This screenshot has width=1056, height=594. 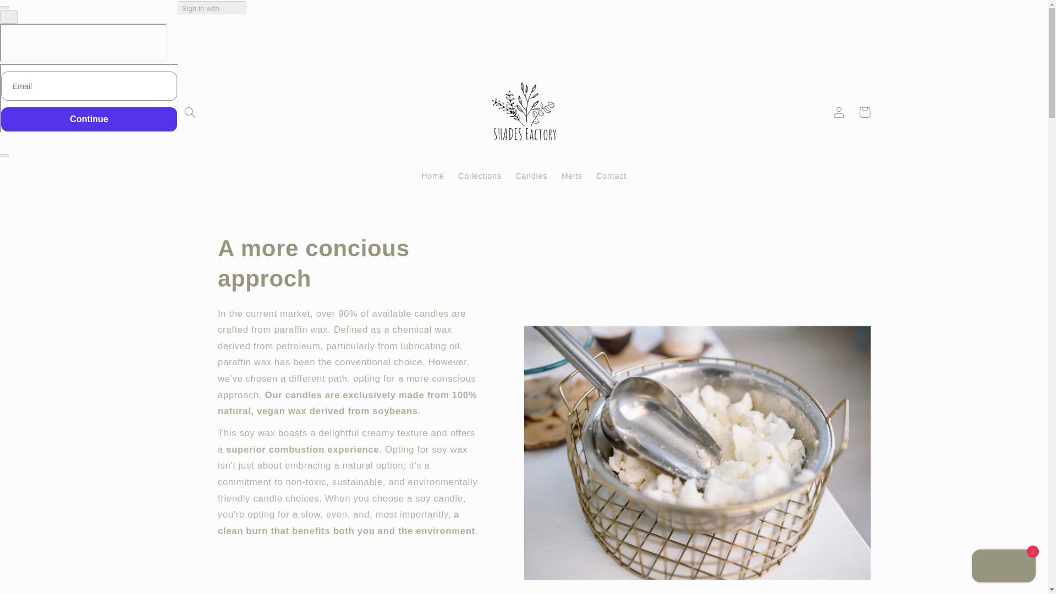 What do you see at coordinates (432, 176) in the screenshot?
I see `Home` at bounding box center [432, 176].